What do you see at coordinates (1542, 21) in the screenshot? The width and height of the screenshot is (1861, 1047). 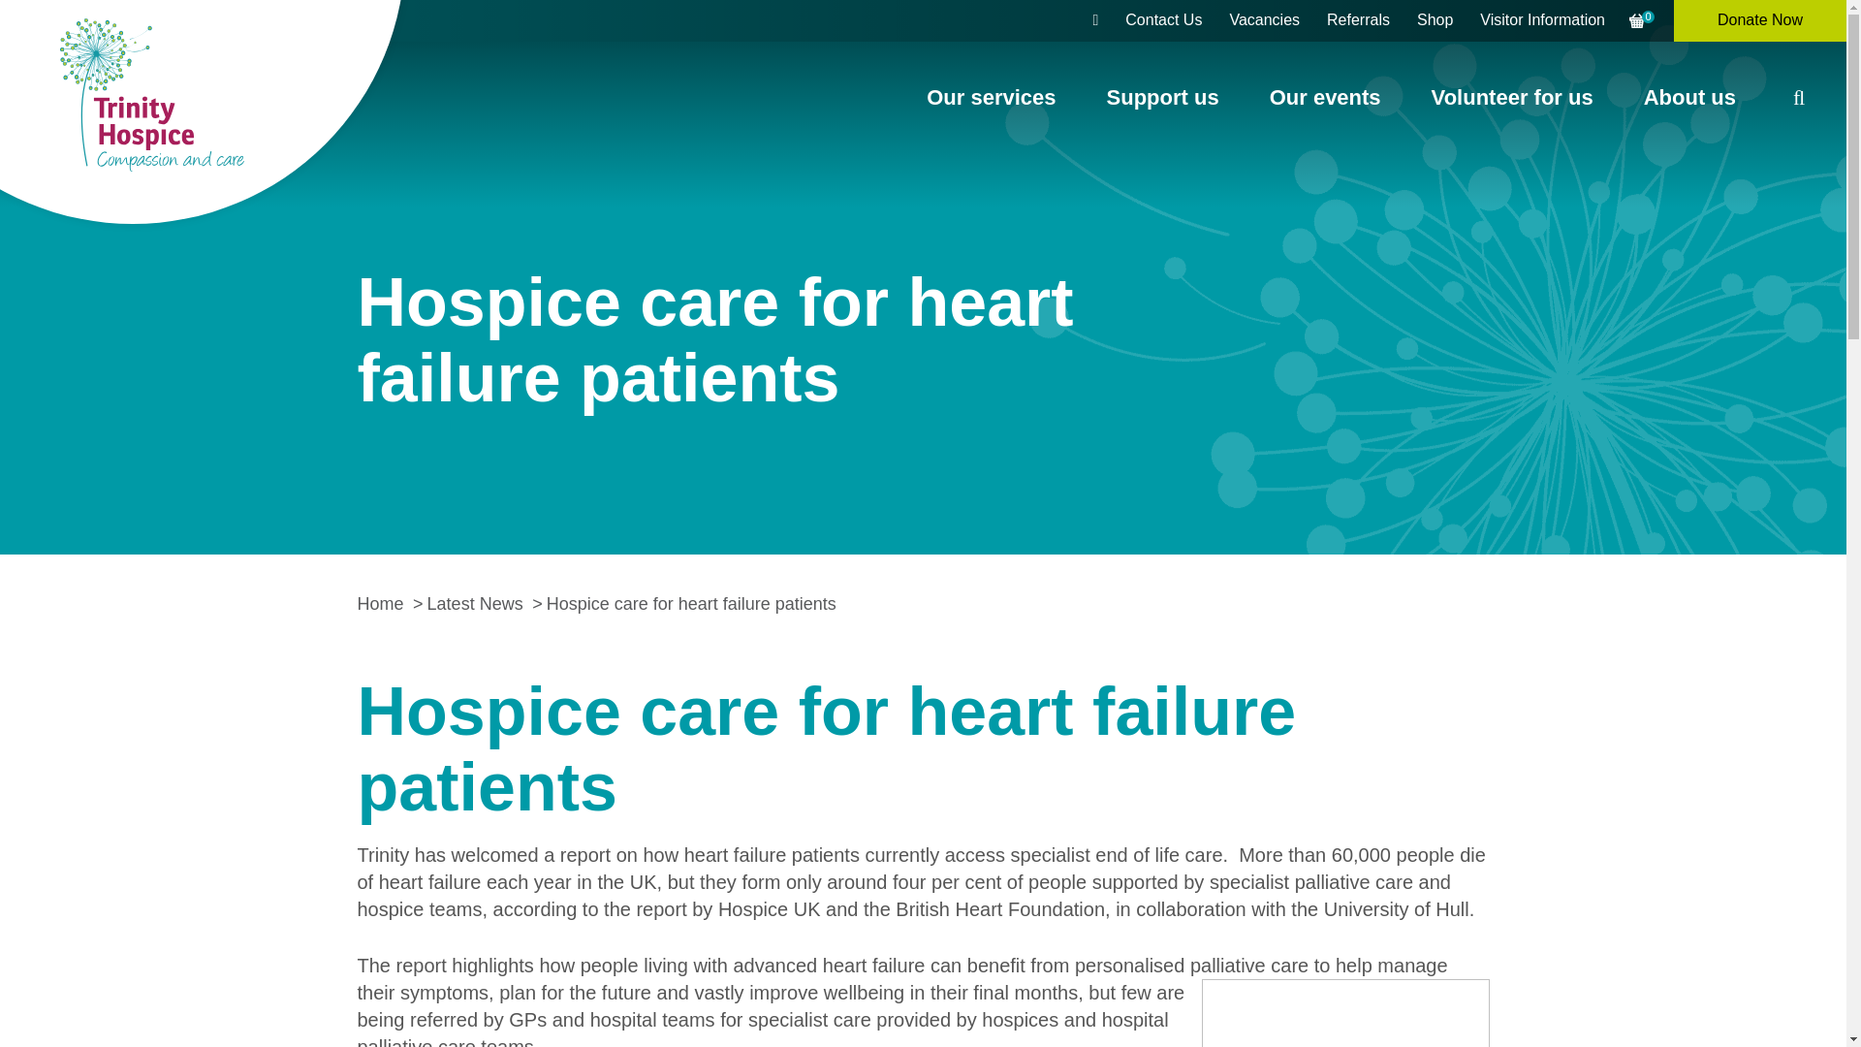 I see `Visitor Information` at bounding box center [1542, 21].